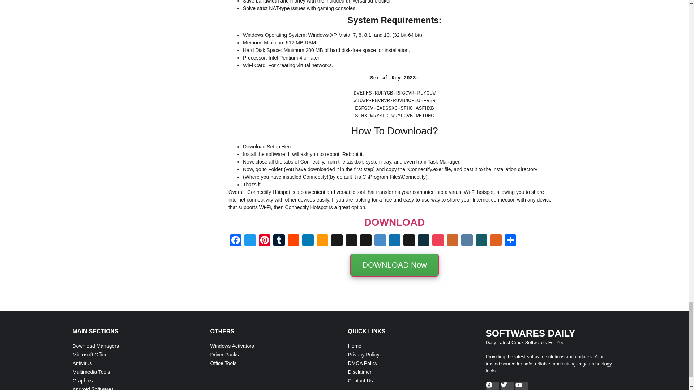 The height and width of the screenshot is (390, 694). I want to click on Pinterest, so click(265, 241).